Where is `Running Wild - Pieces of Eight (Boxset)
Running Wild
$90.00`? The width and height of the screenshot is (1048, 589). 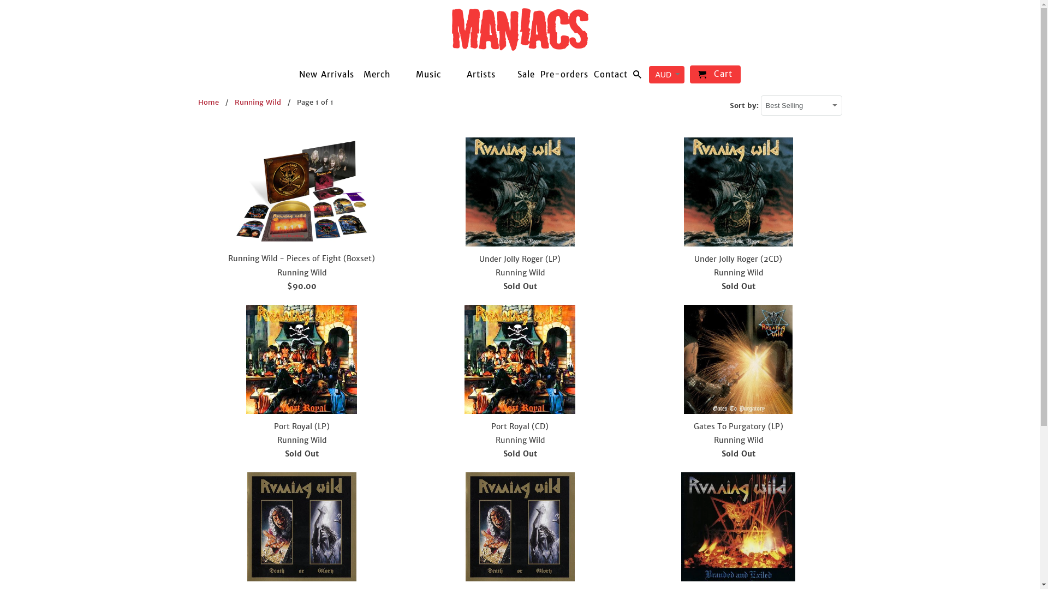
Running Wild - Pieces of Eight (Boxset)
Running Wild
$90.00 is located at coordinates (301, 217).